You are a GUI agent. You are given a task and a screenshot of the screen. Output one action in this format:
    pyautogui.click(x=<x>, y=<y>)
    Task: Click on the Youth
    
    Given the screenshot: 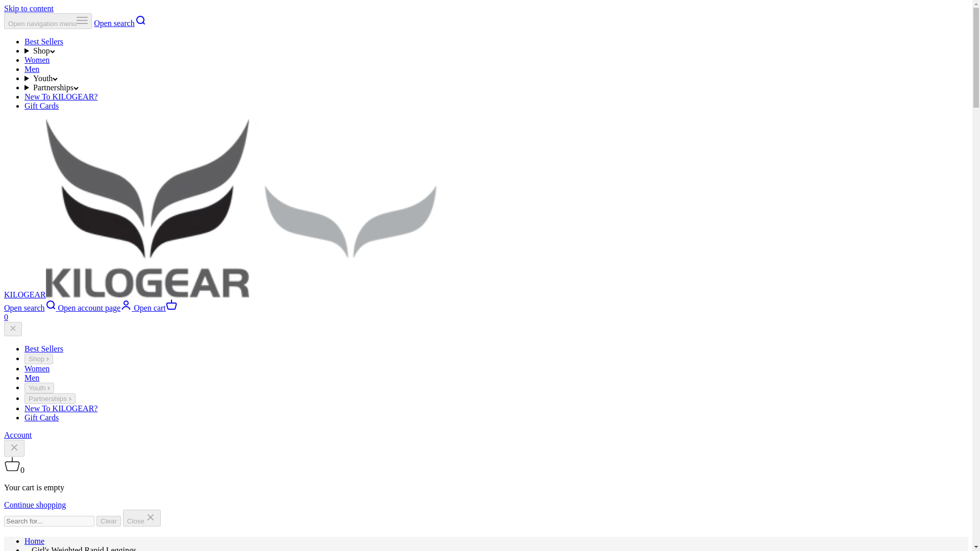 What is the action you would take?
    pyautogui.click(x=39, y=388)
    